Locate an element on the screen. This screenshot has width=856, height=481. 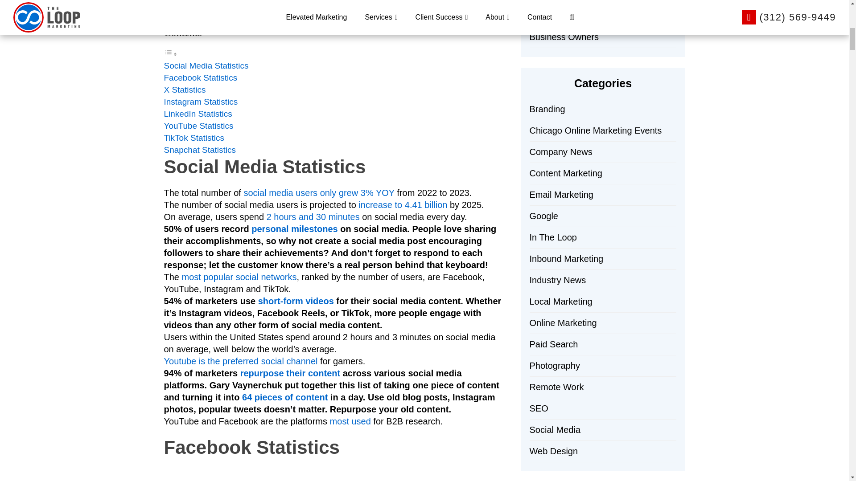
TikTok Statistics is located at coordinates (194, 138).